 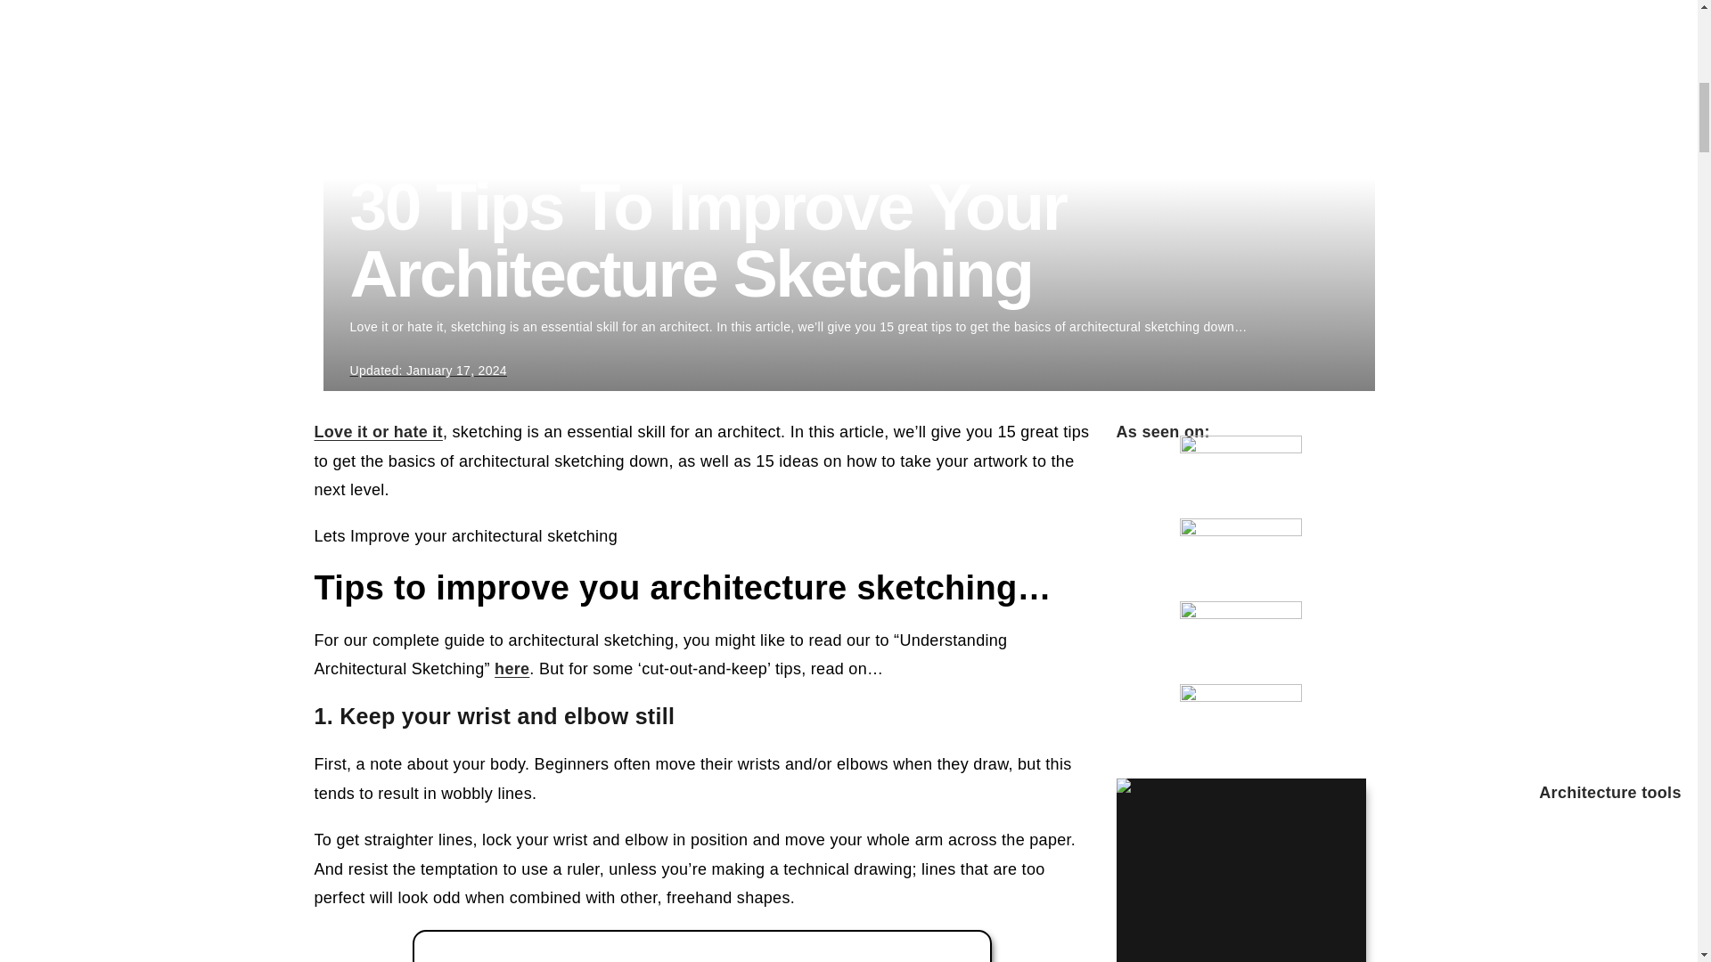 I want to click on Love it or hate it, so click(x=377, y=431).